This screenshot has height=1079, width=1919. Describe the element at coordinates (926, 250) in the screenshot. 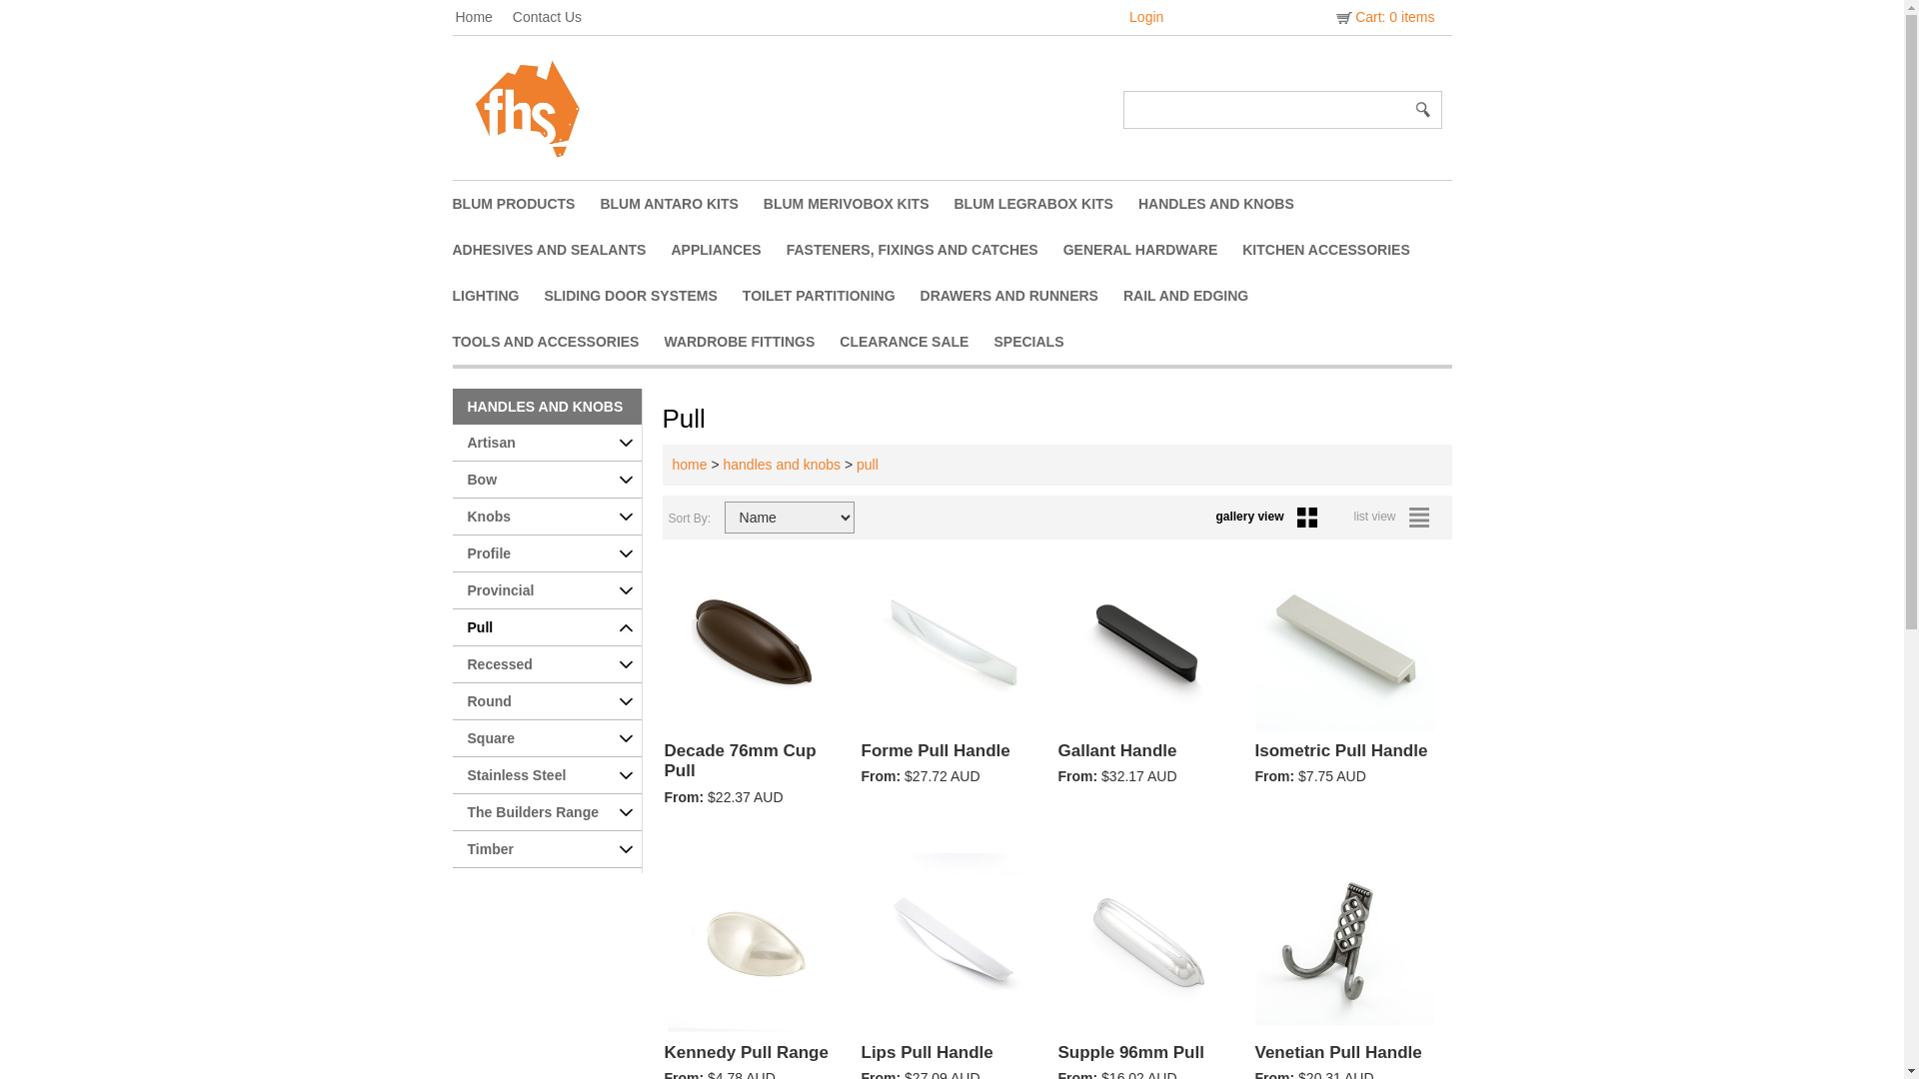

I see `FASTENERS, FIXINGS AND CATCHES` at that location.